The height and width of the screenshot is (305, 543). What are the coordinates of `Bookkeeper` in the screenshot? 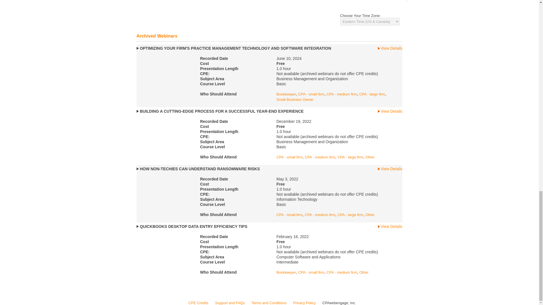 It's located at (286, 94).